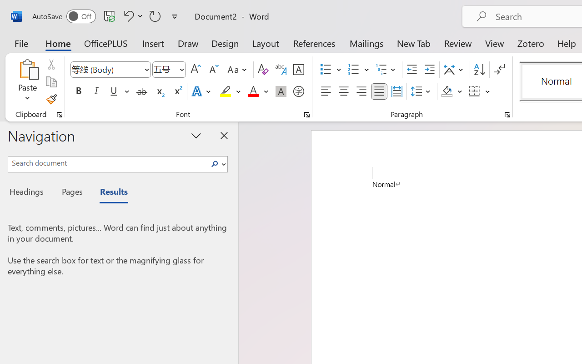 This screenshot has width=582, height=364. What do you see at coordinates (230, 91) in the screenshot?
I see `Text Highlight Color` at bounding box center [230, 91].